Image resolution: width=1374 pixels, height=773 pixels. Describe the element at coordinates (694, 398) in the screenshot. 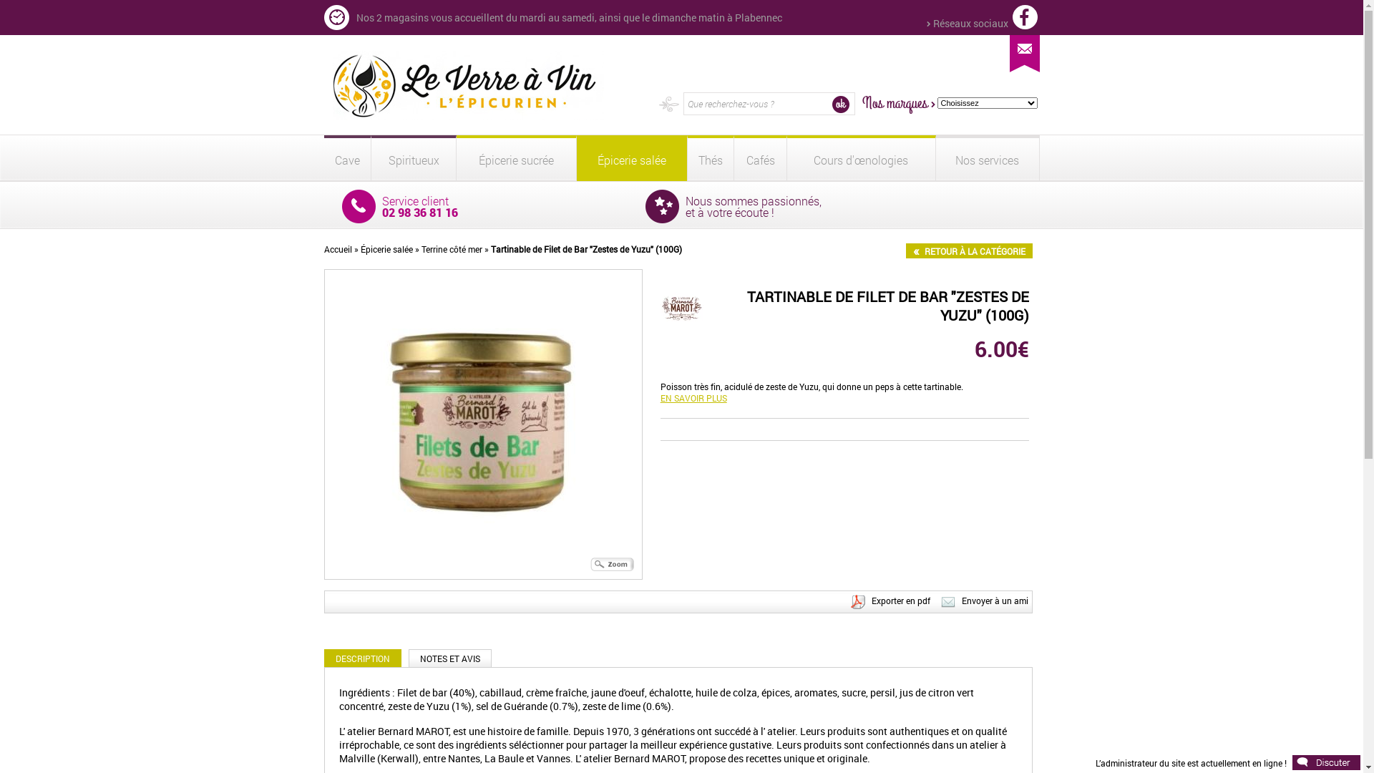

I see `EN SAVOIR PLUS` at that location.